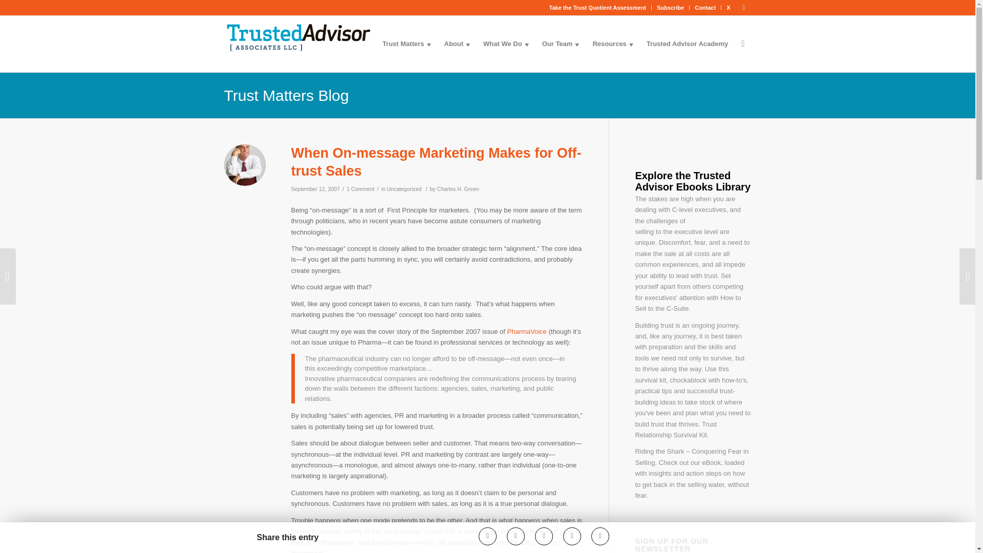 The width and height of the screenshot is (983, 553). What do you see at coordinates (407, 44) in the screenshot?
I see `Trust Matters` at bounding box center [407, 44].